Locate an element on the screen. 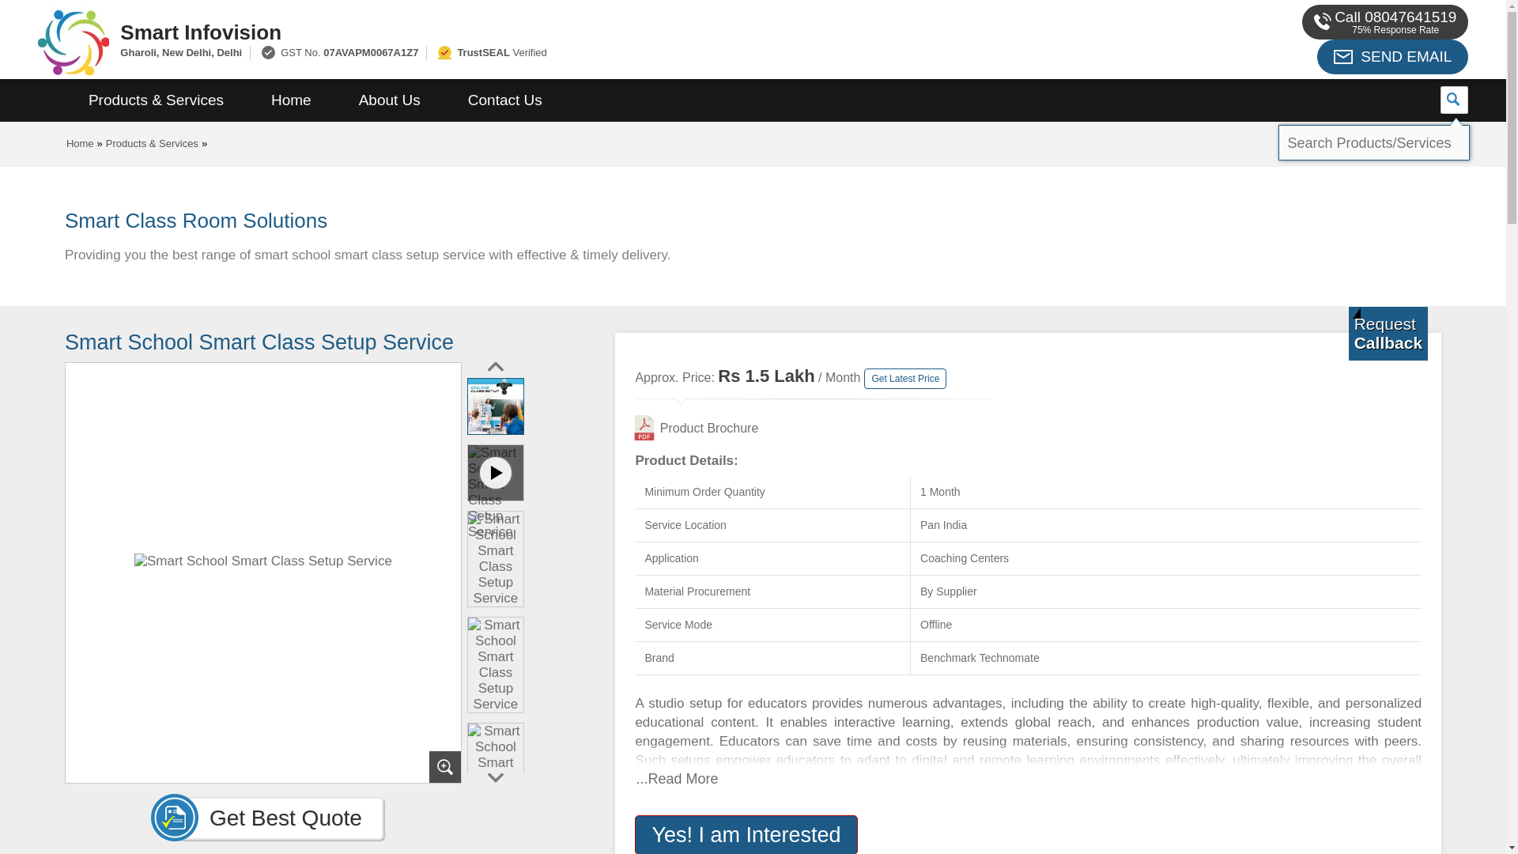 Image resolution: width=1518 pixels, height=854 pixels. Contact Us is located at coordinates (505, 100).